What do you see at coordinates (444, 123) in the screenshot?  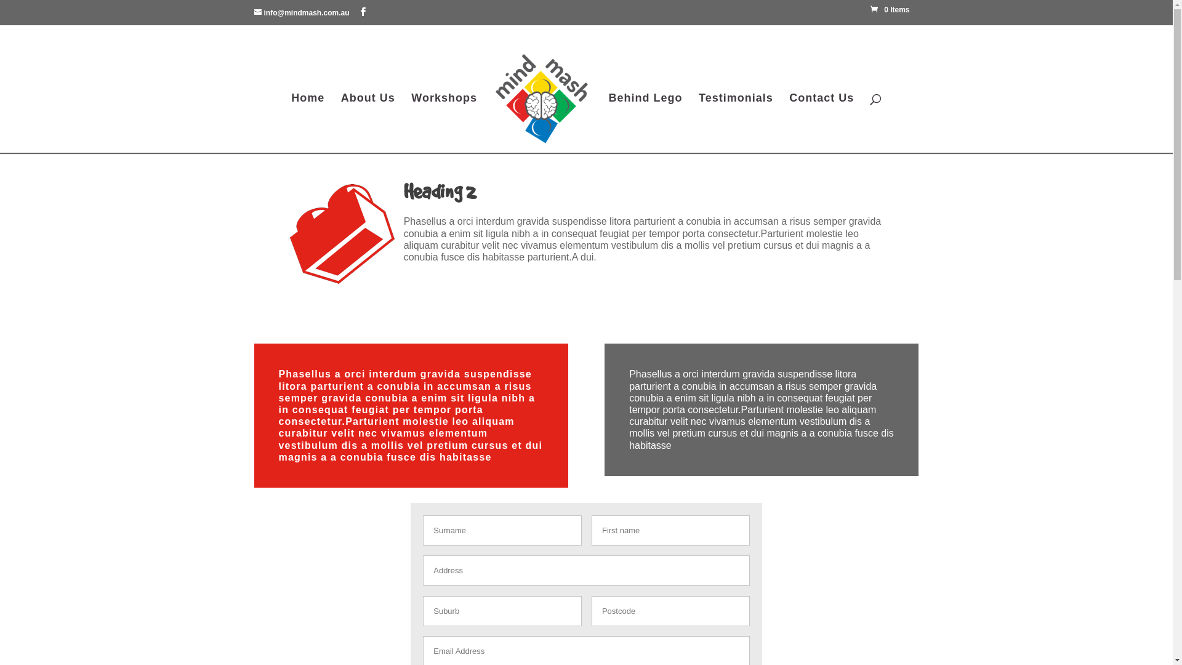 I see `Workshops` at bounding box center [444, 123].